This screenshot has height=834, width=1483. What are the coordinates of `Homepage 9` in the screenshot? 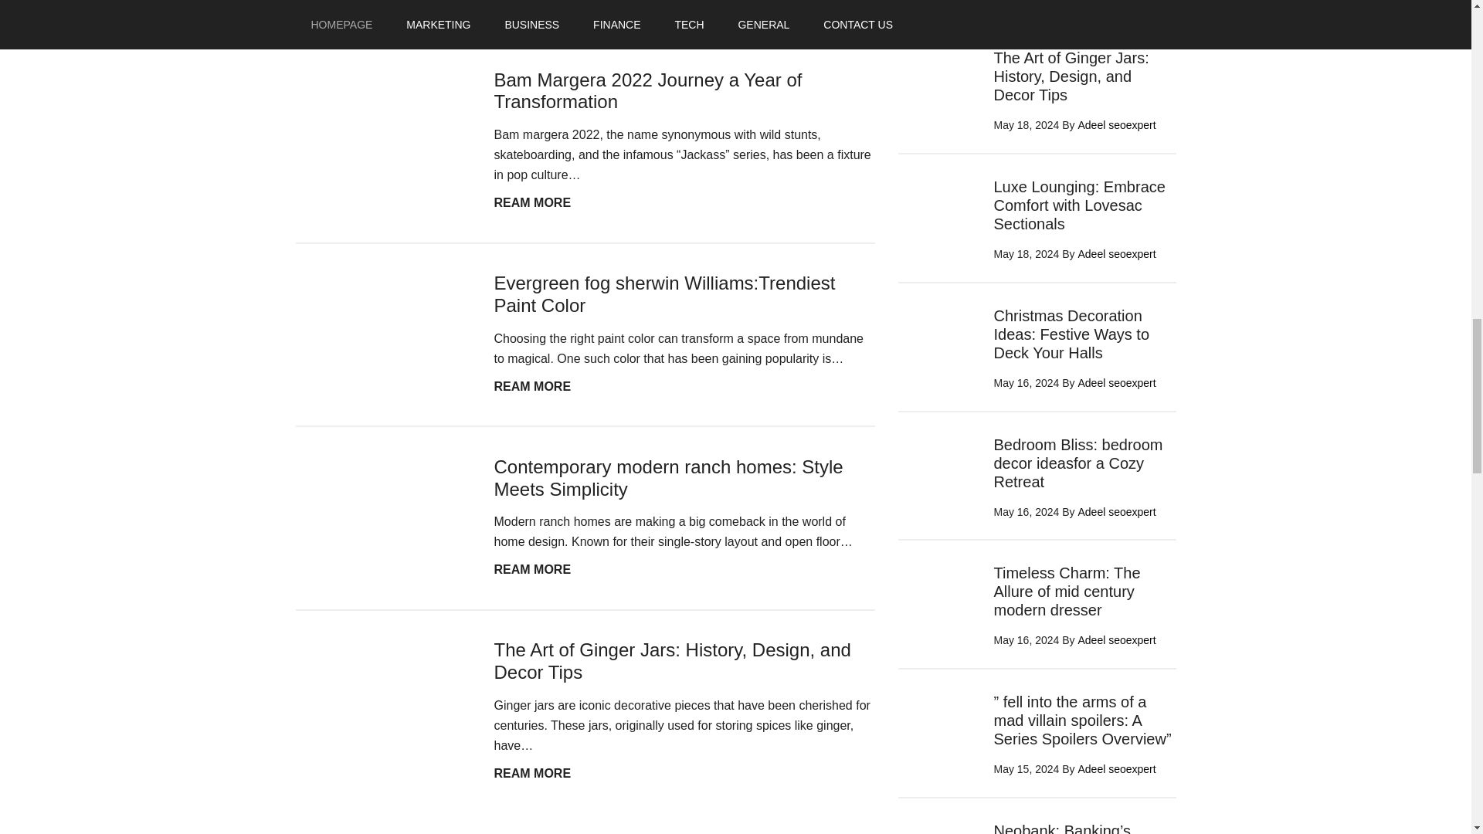 It's located at (647, 90).